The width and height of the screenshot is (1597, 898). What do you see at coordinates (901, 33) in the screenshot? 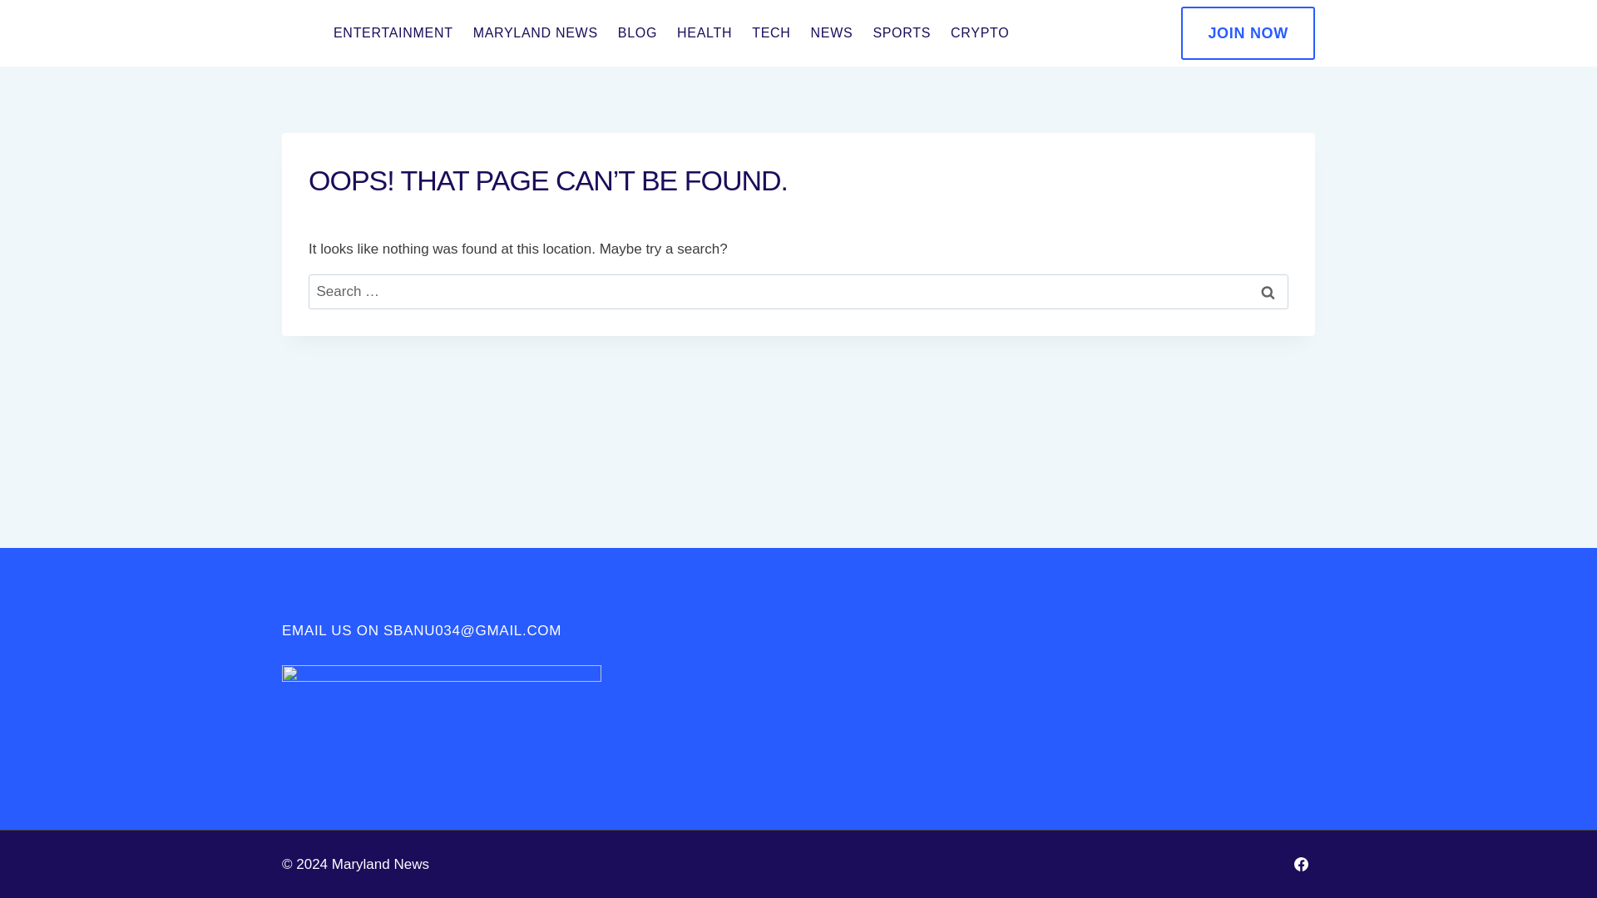
I see `SPORTS` at bounding box center [901, 33].